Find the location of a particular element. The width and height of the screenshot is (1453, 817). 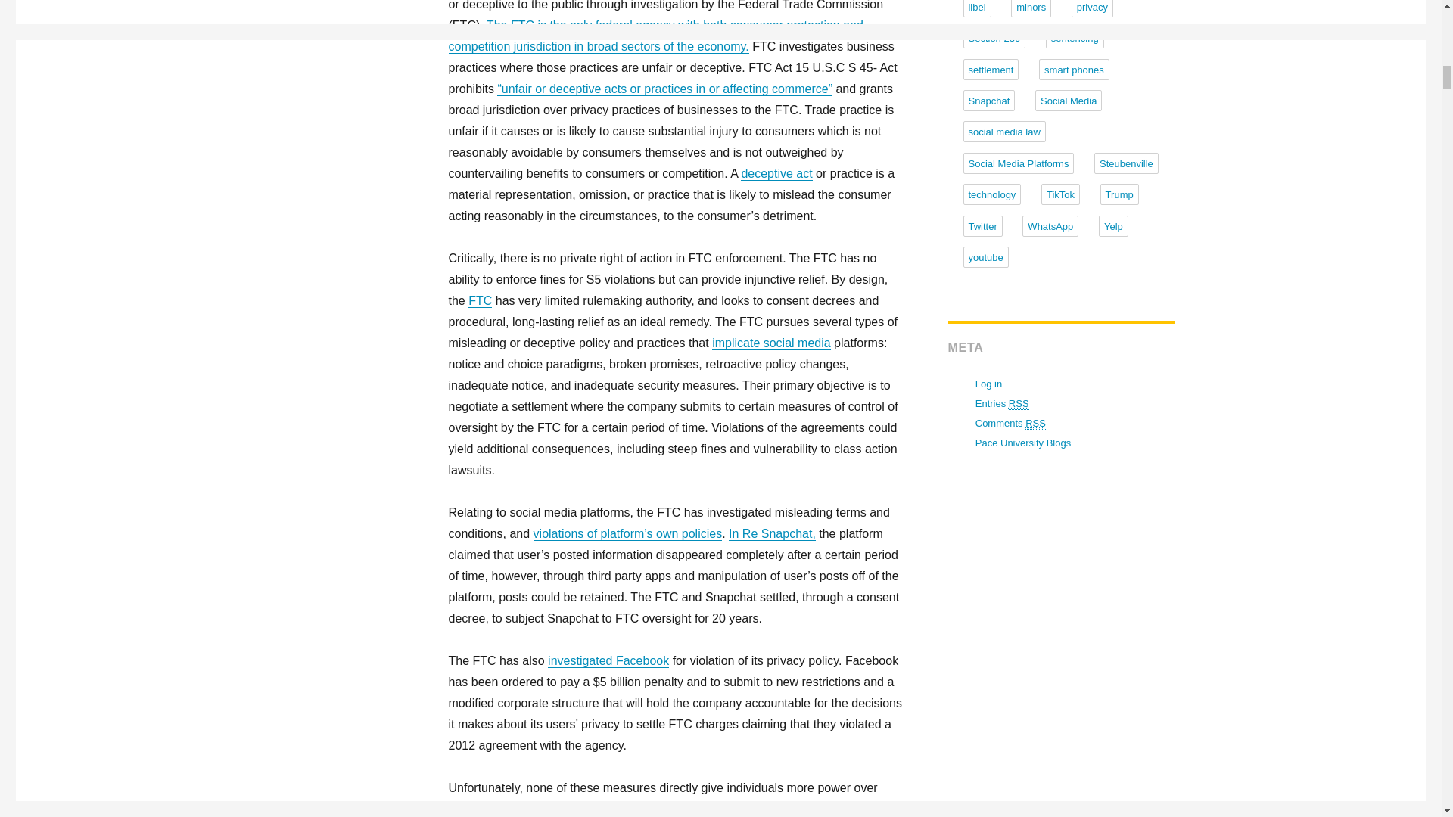

FTC is located at coordinates (480, 300).